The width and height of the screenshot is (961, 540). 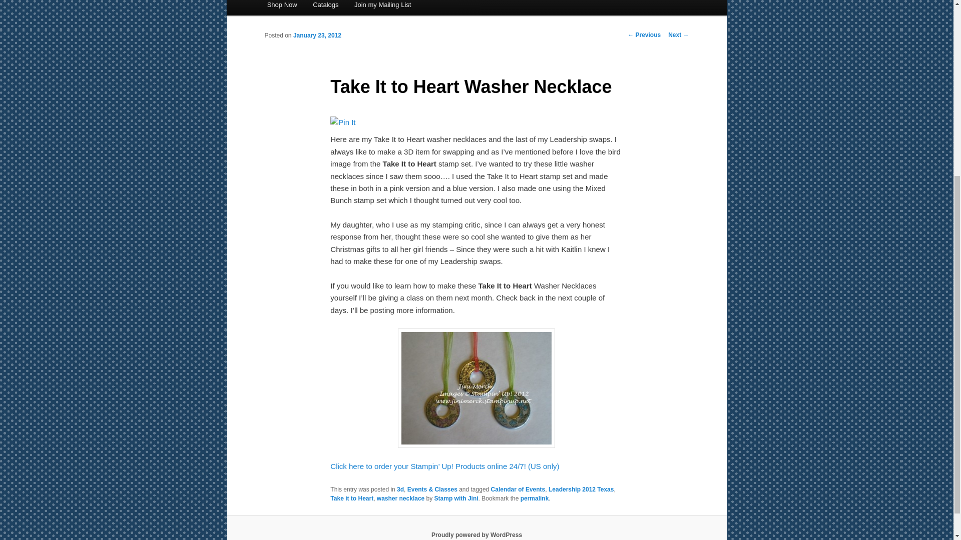 I want to click on 6:51 pm, so click(x=317, y=35).